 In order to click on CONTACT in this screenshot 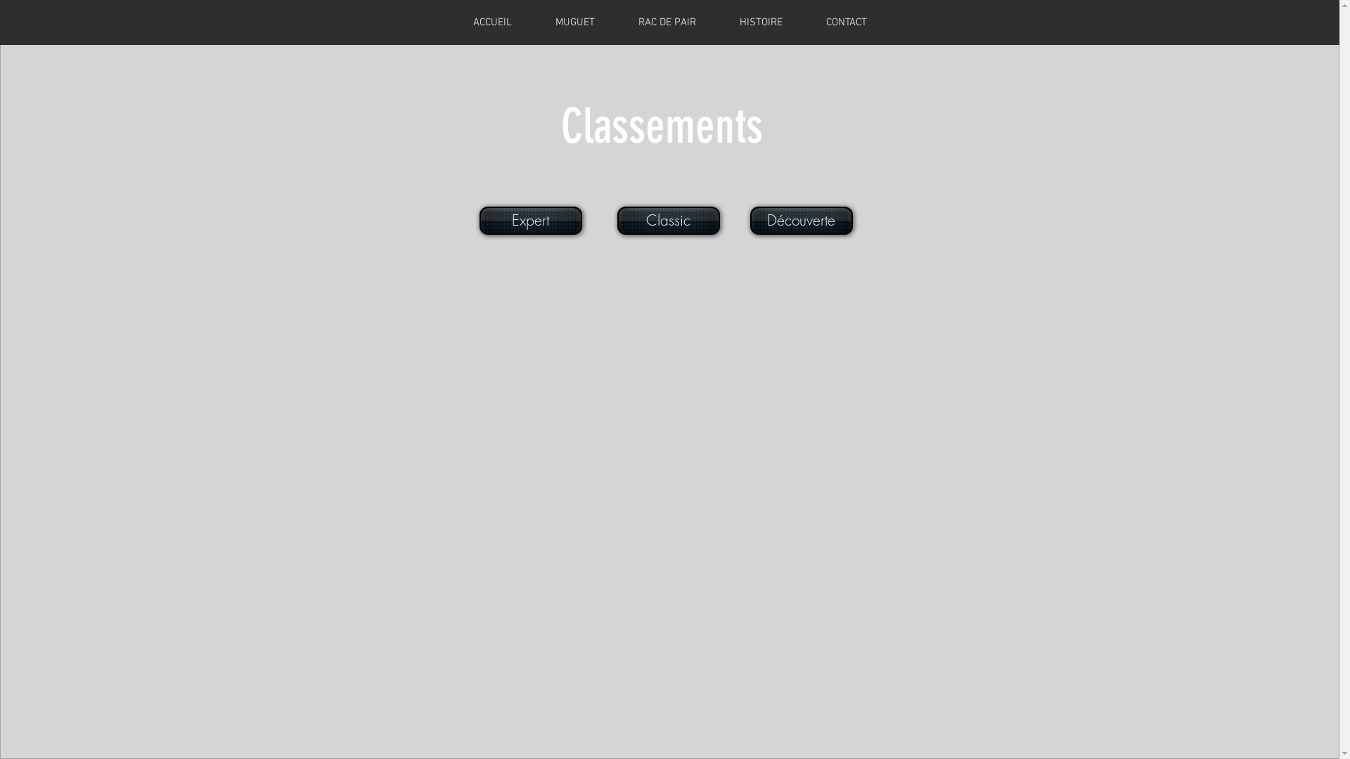, I will do `click(847, 22)`.